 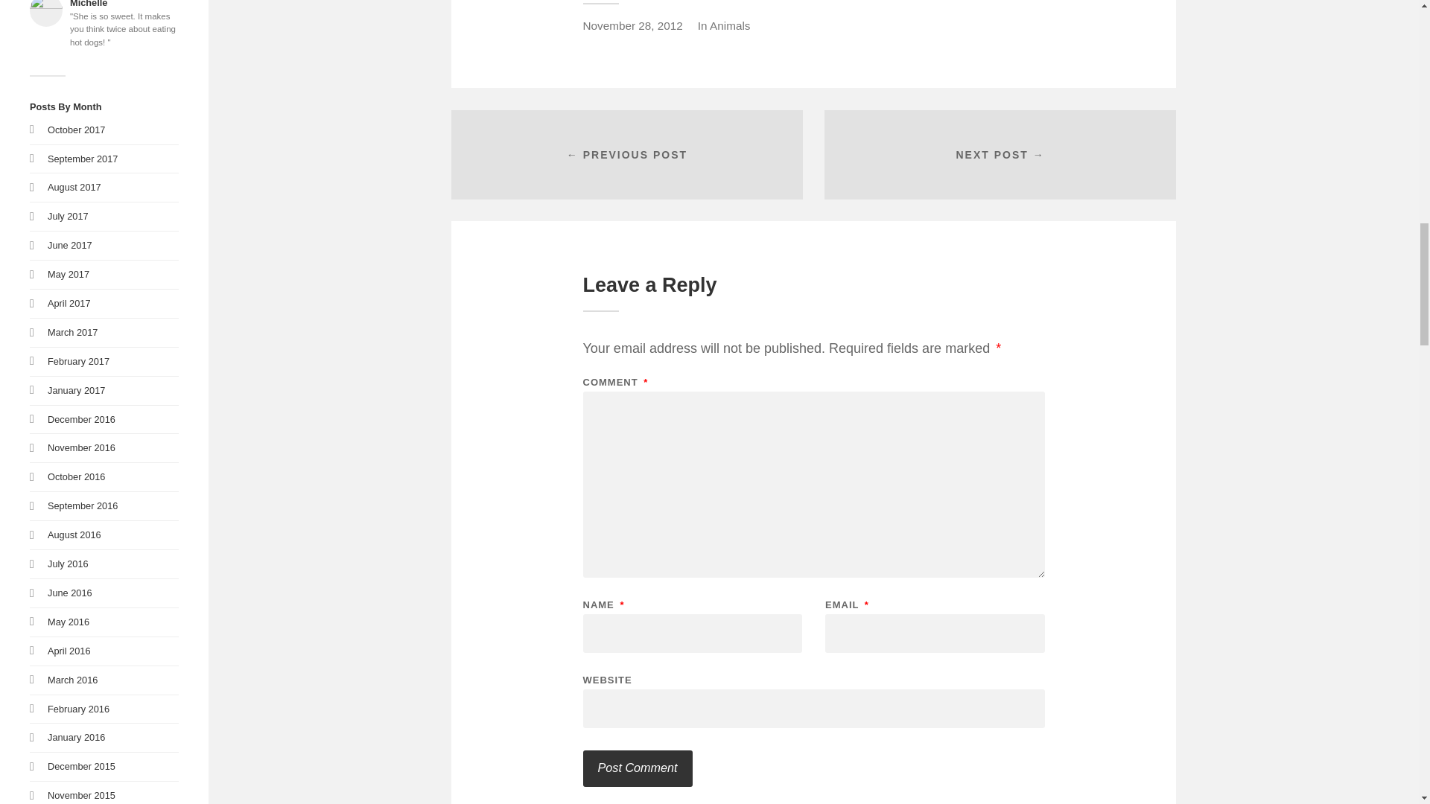 I want to click on April 2017, so click(x=69, y=302).